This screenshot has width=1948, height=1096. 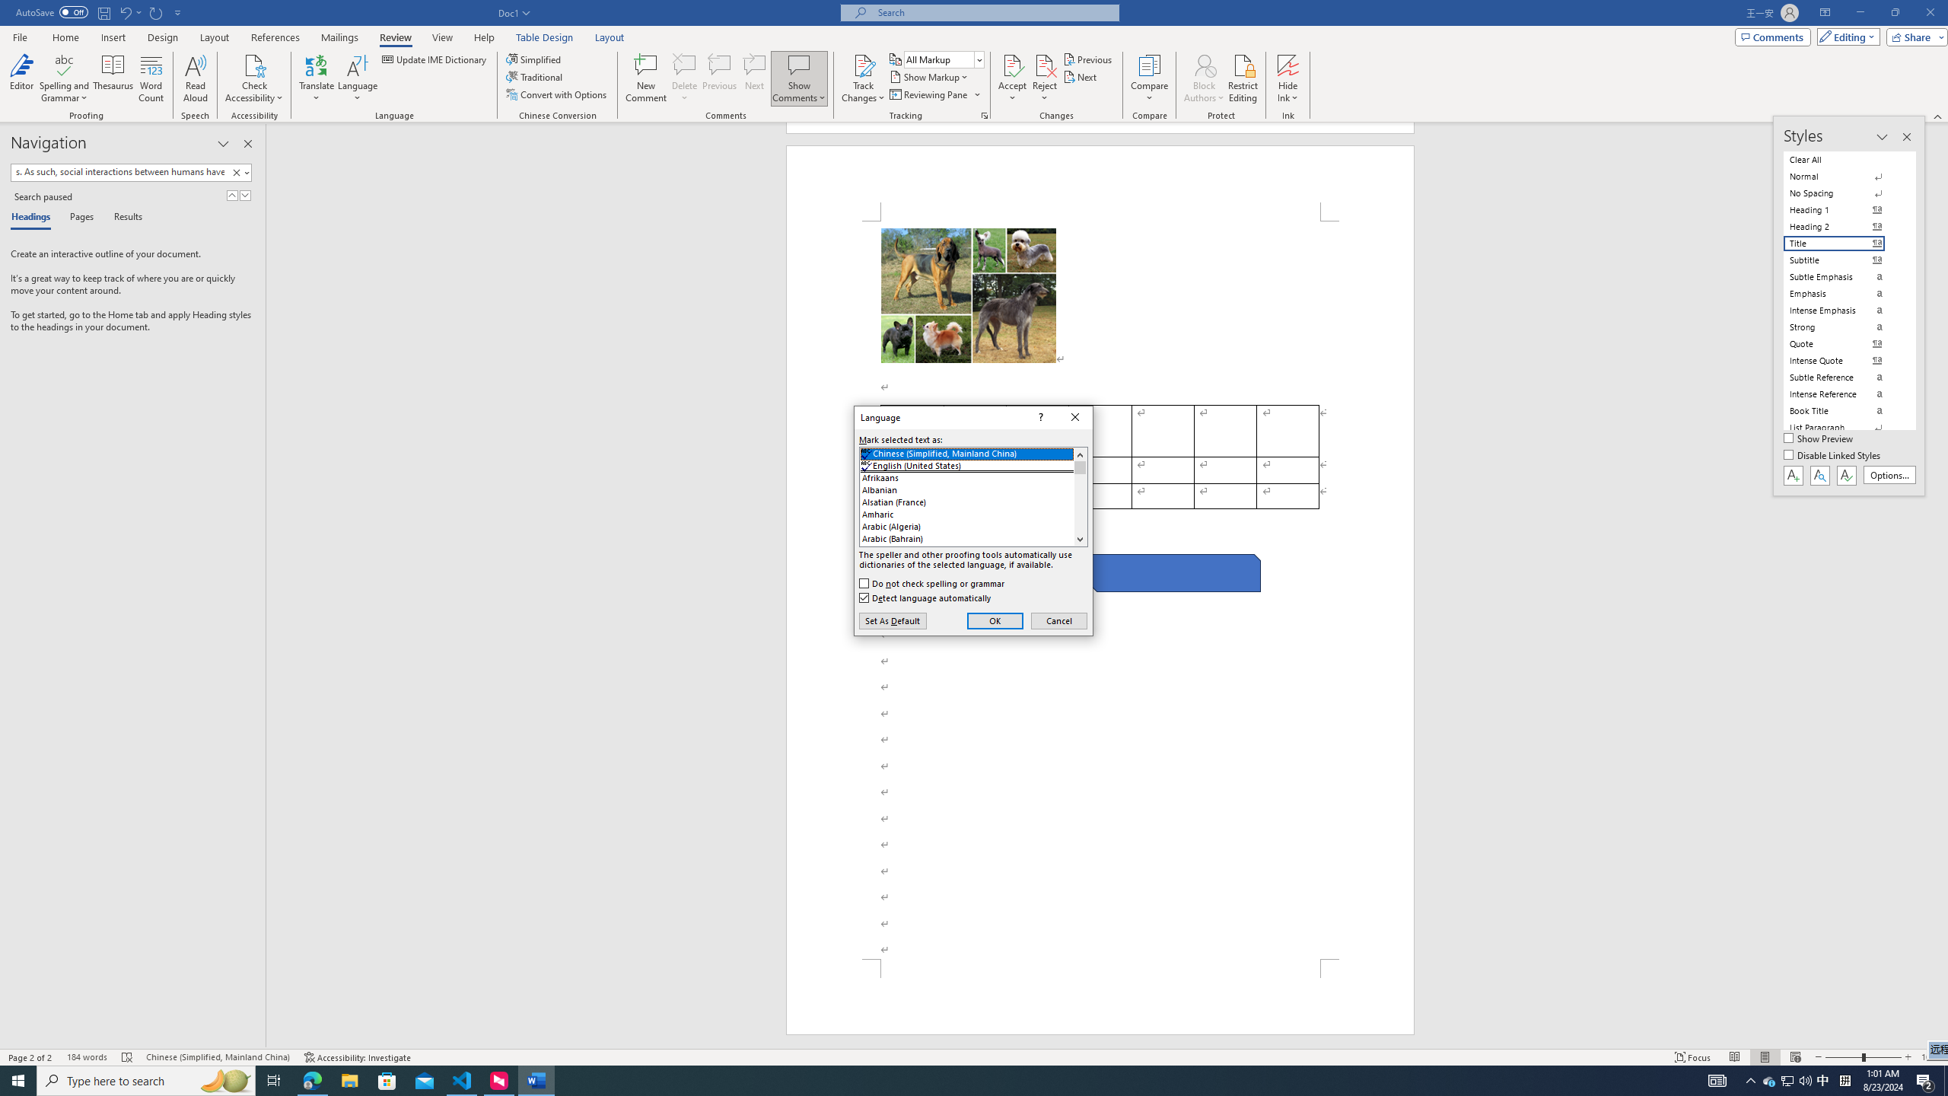 I want to click on Delete, so click(x=536, y=59).